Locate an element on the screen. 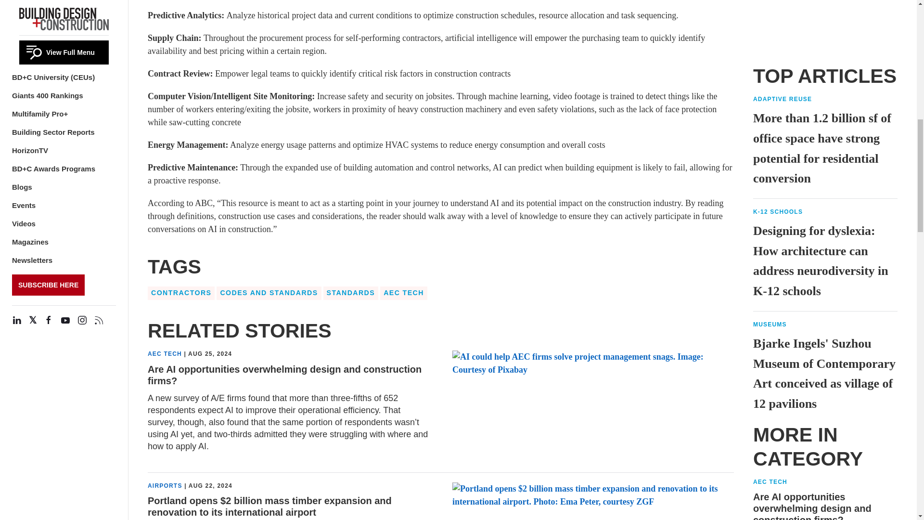 The width and height of the screenshot is (924, 520). CODES AND STANDARDS is located at coordinates (269, 293).